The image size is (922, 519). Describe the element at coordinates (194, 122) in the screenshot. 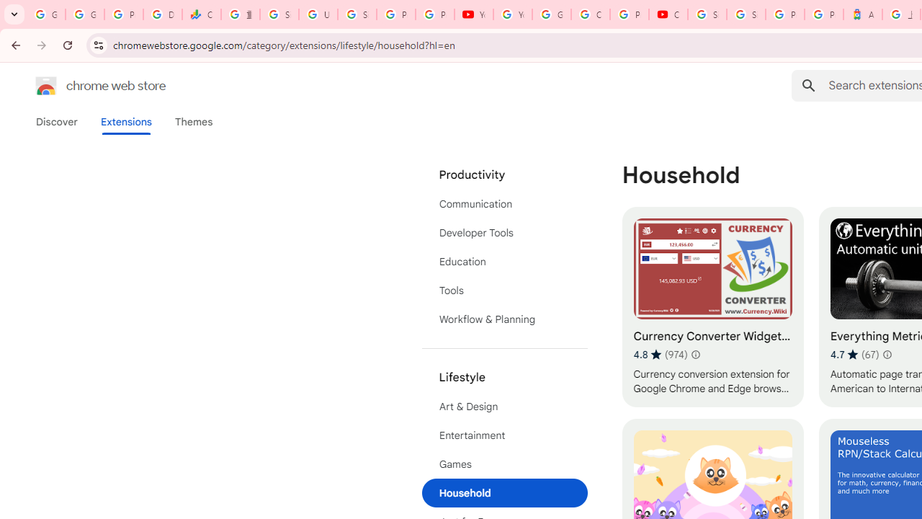

I see `Themes` at that location.